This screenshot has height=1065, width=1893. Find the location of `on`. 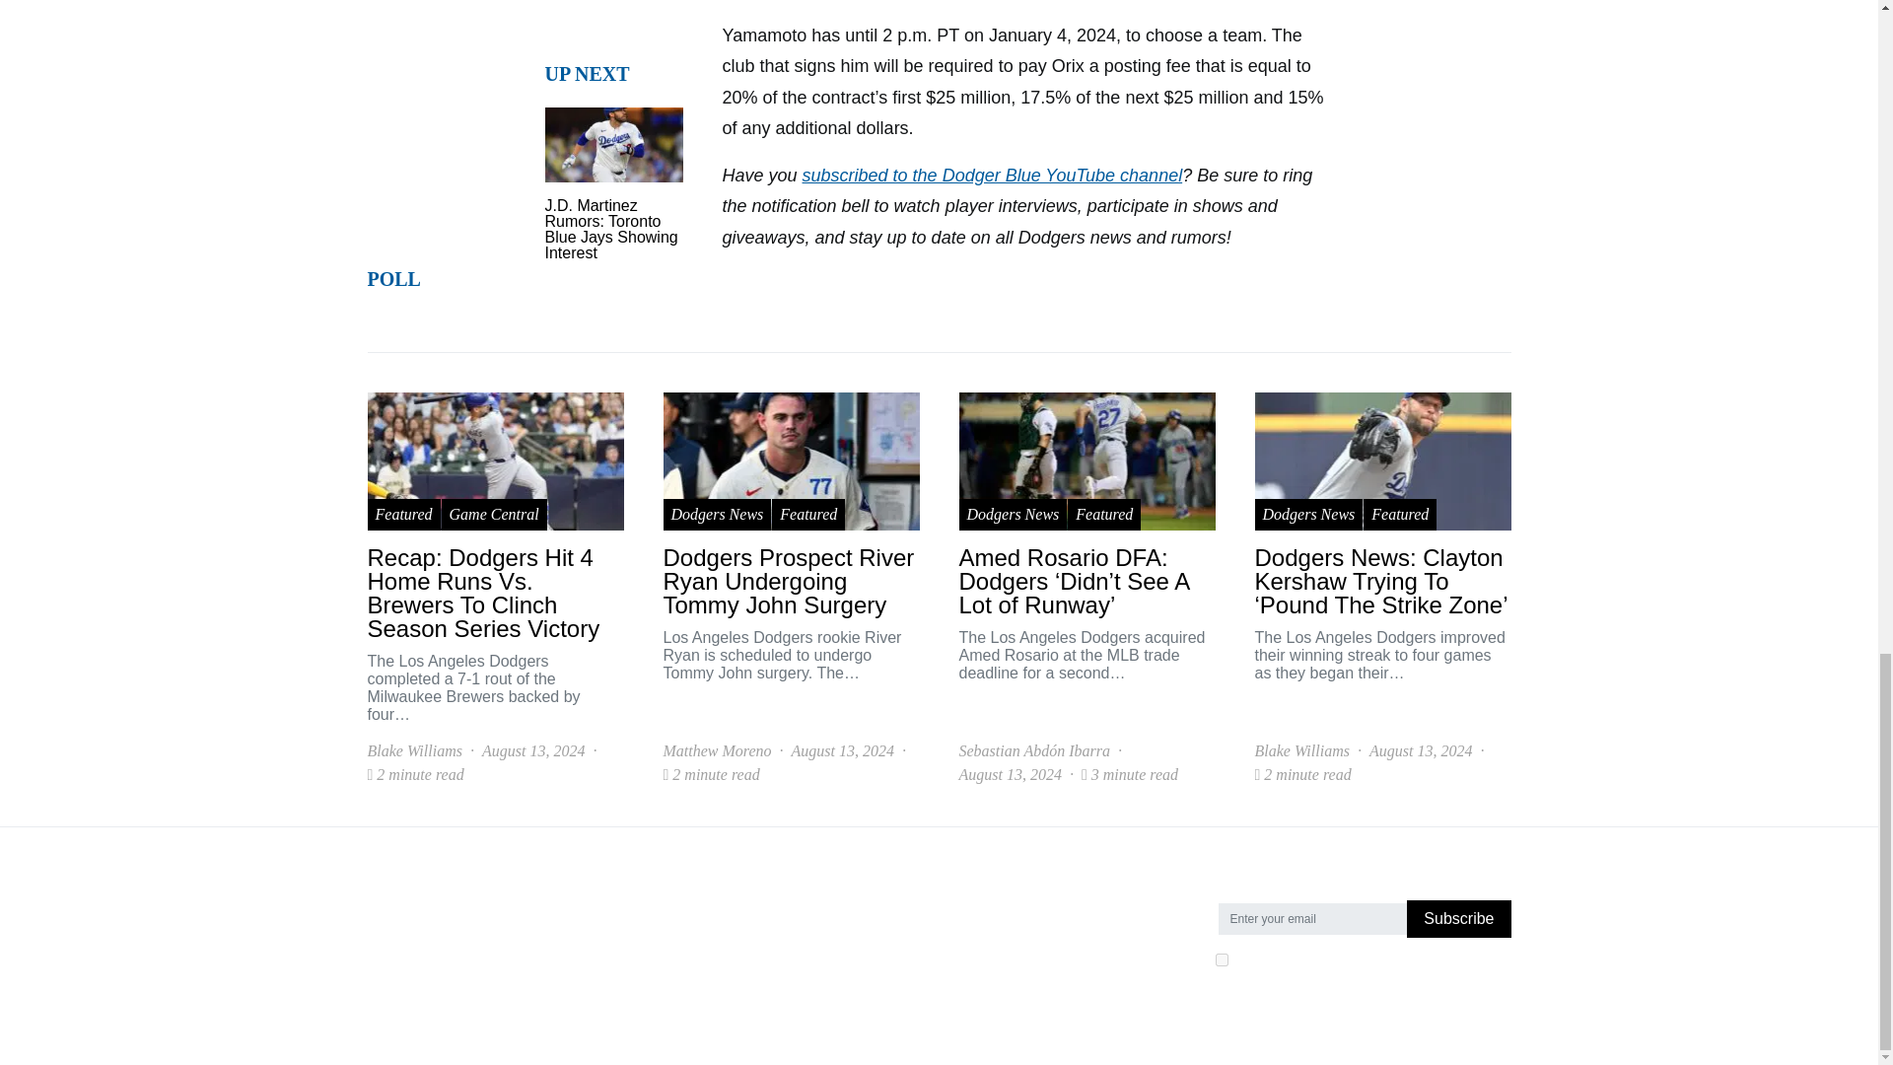

on is located at coordinates (1221, 958).